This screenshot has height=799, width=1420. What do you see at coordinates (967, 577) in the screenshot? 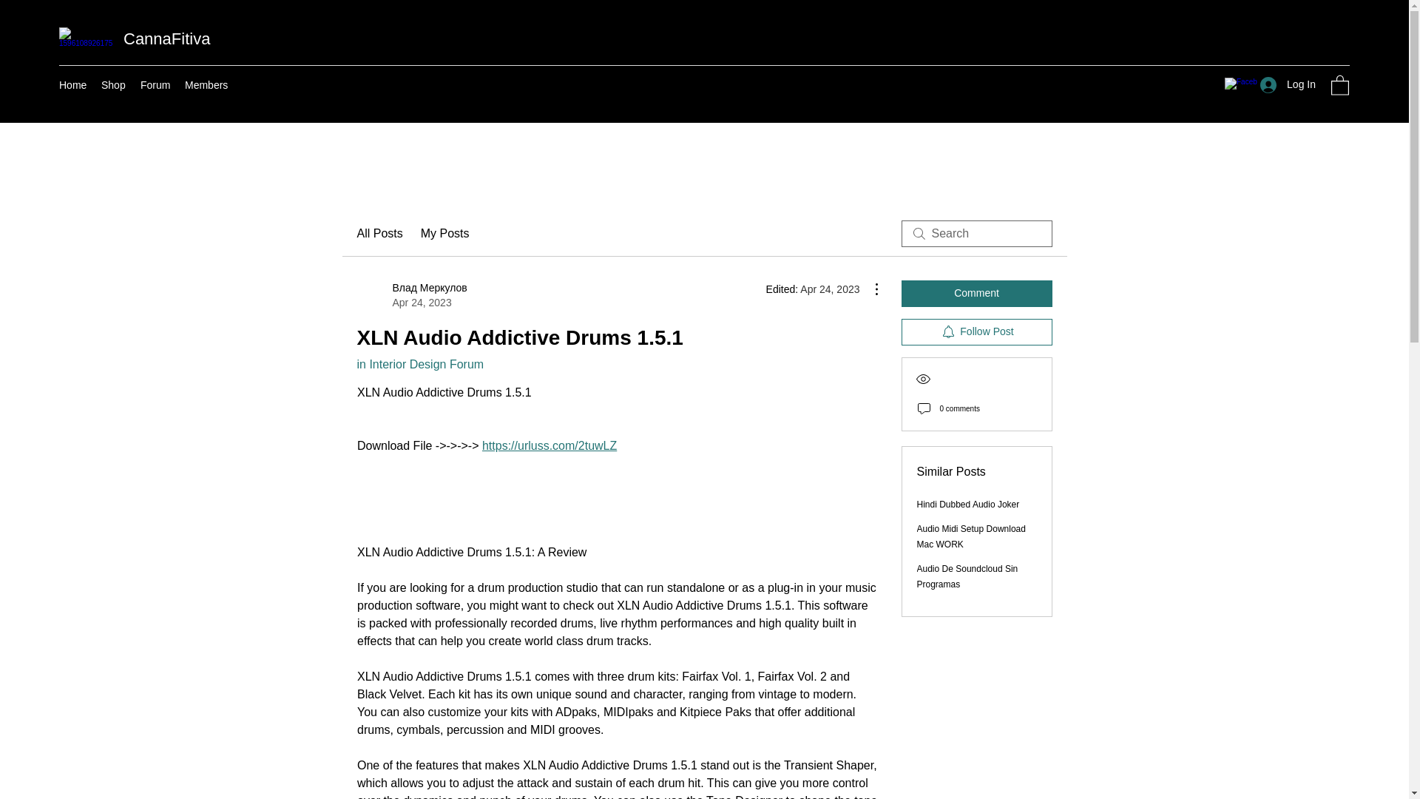
I see `Audio De Soundcloud Sin Programas` at bounding box center [967, 577].